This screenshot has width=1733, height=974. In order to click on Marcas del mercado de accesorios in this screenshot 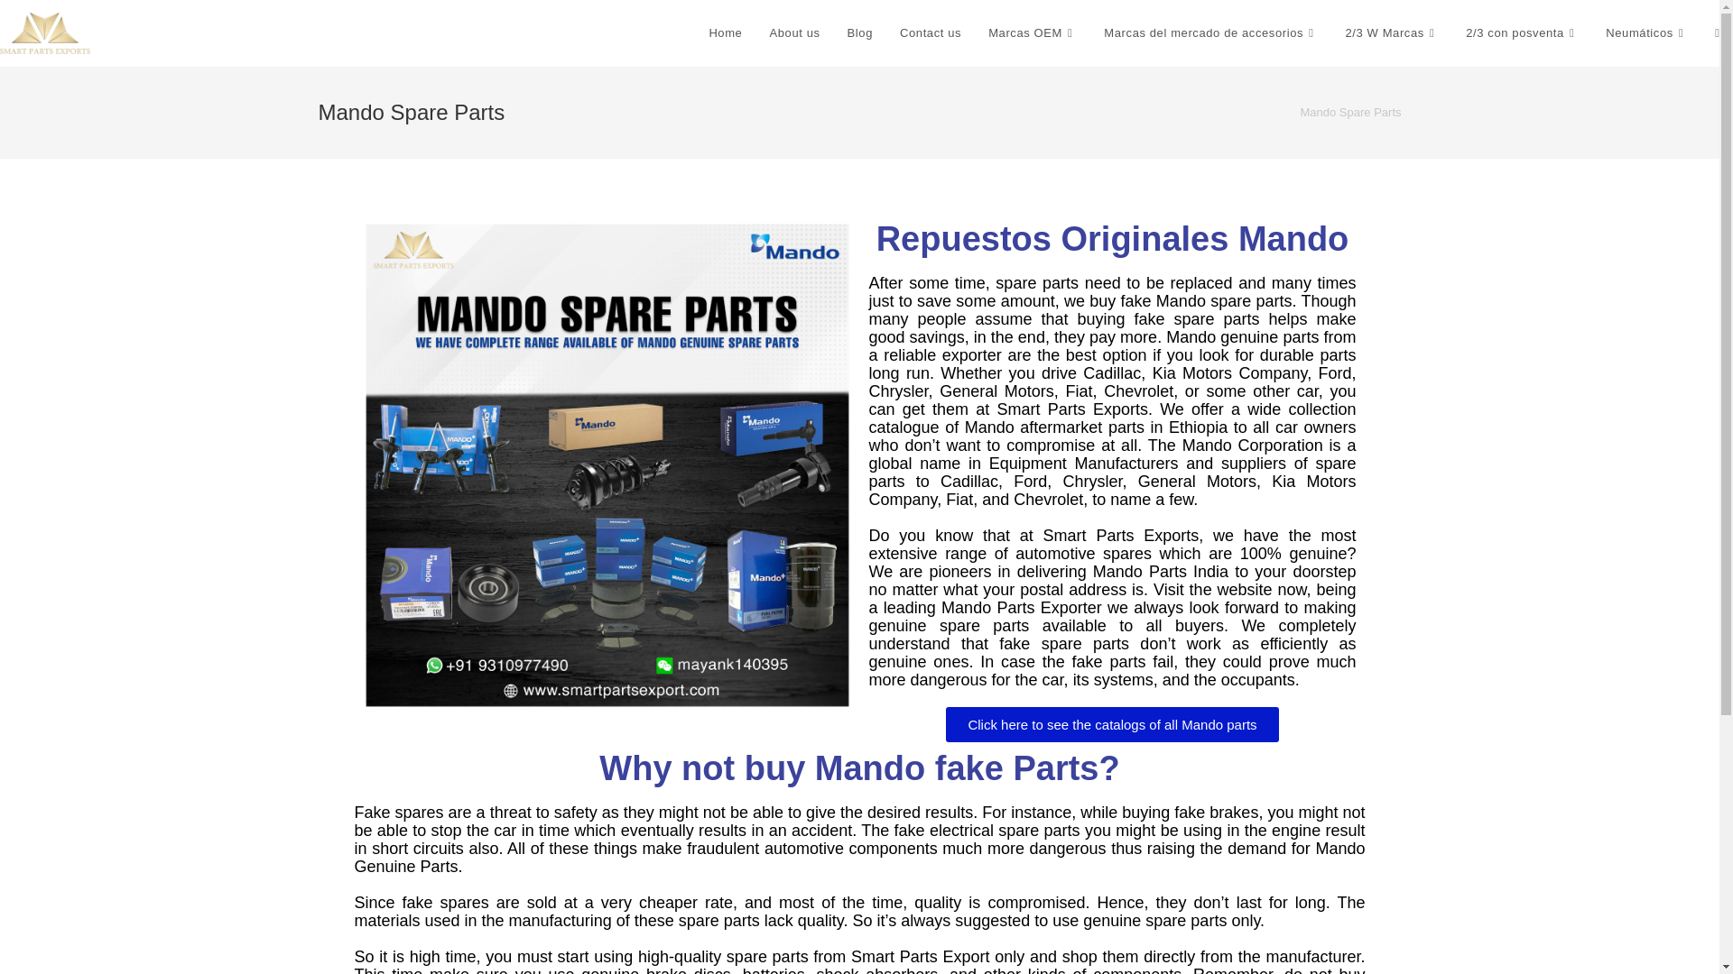, I will do `click(1209, 33)`.